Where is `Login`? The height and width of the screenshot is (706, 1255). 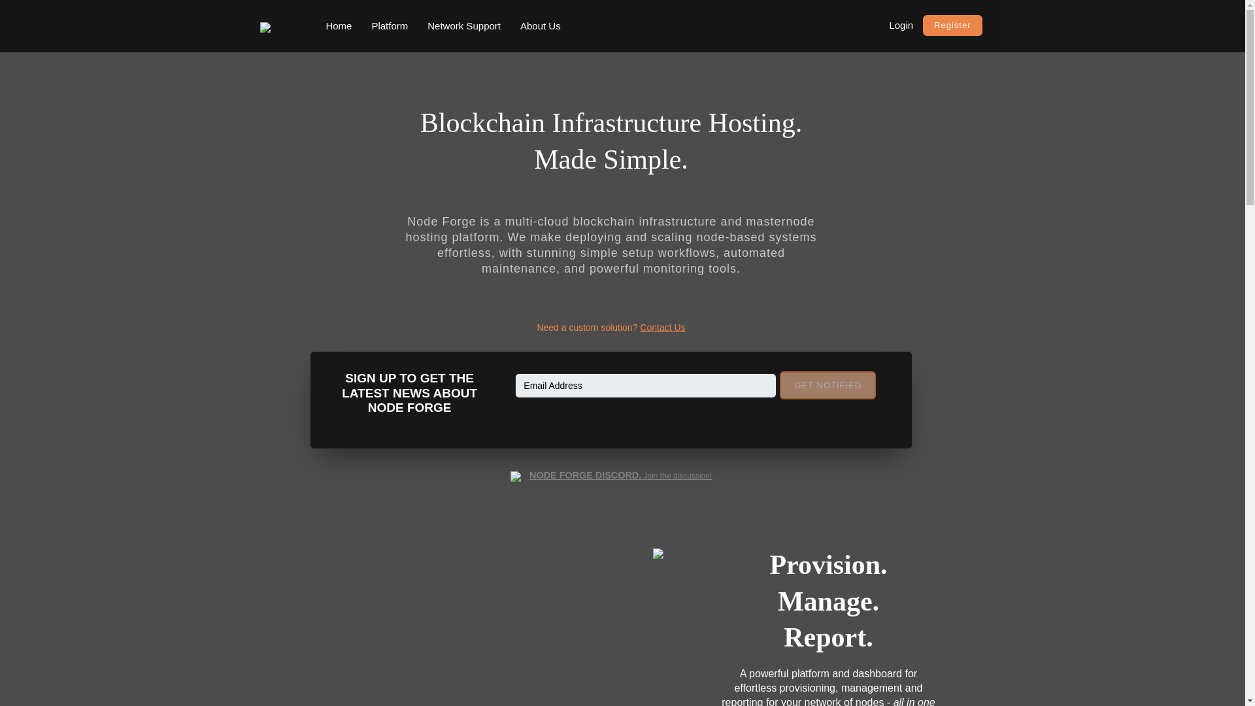 Login is located at coordinates (901, 25).